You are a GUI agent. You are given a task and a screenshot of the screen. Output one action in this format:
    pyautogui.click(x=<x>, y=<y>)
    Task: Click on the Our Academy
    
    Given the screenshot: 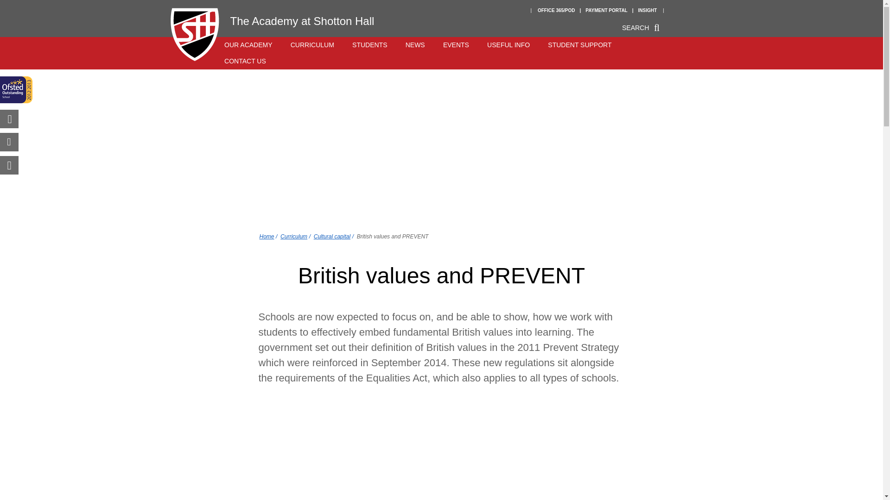 What is the action you would take?
    pyautogui.click(x=248, y=44)
    